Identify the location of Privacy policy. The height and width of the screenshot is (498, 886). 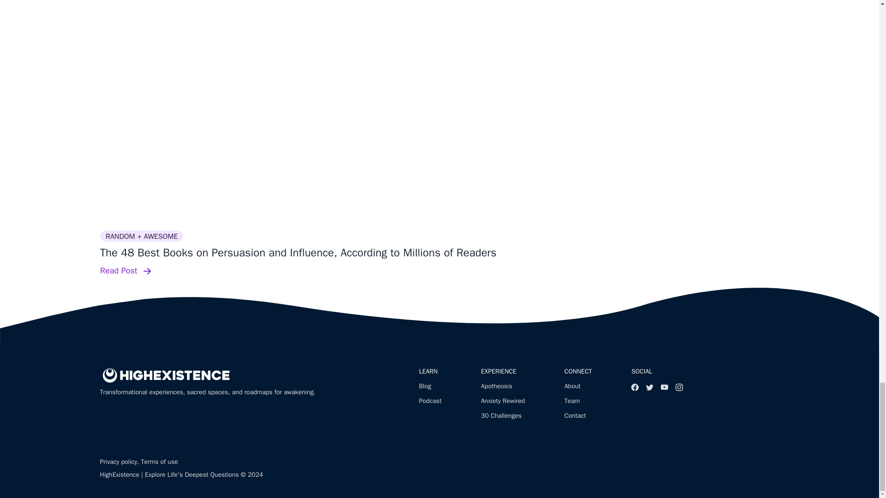
(118, 461).